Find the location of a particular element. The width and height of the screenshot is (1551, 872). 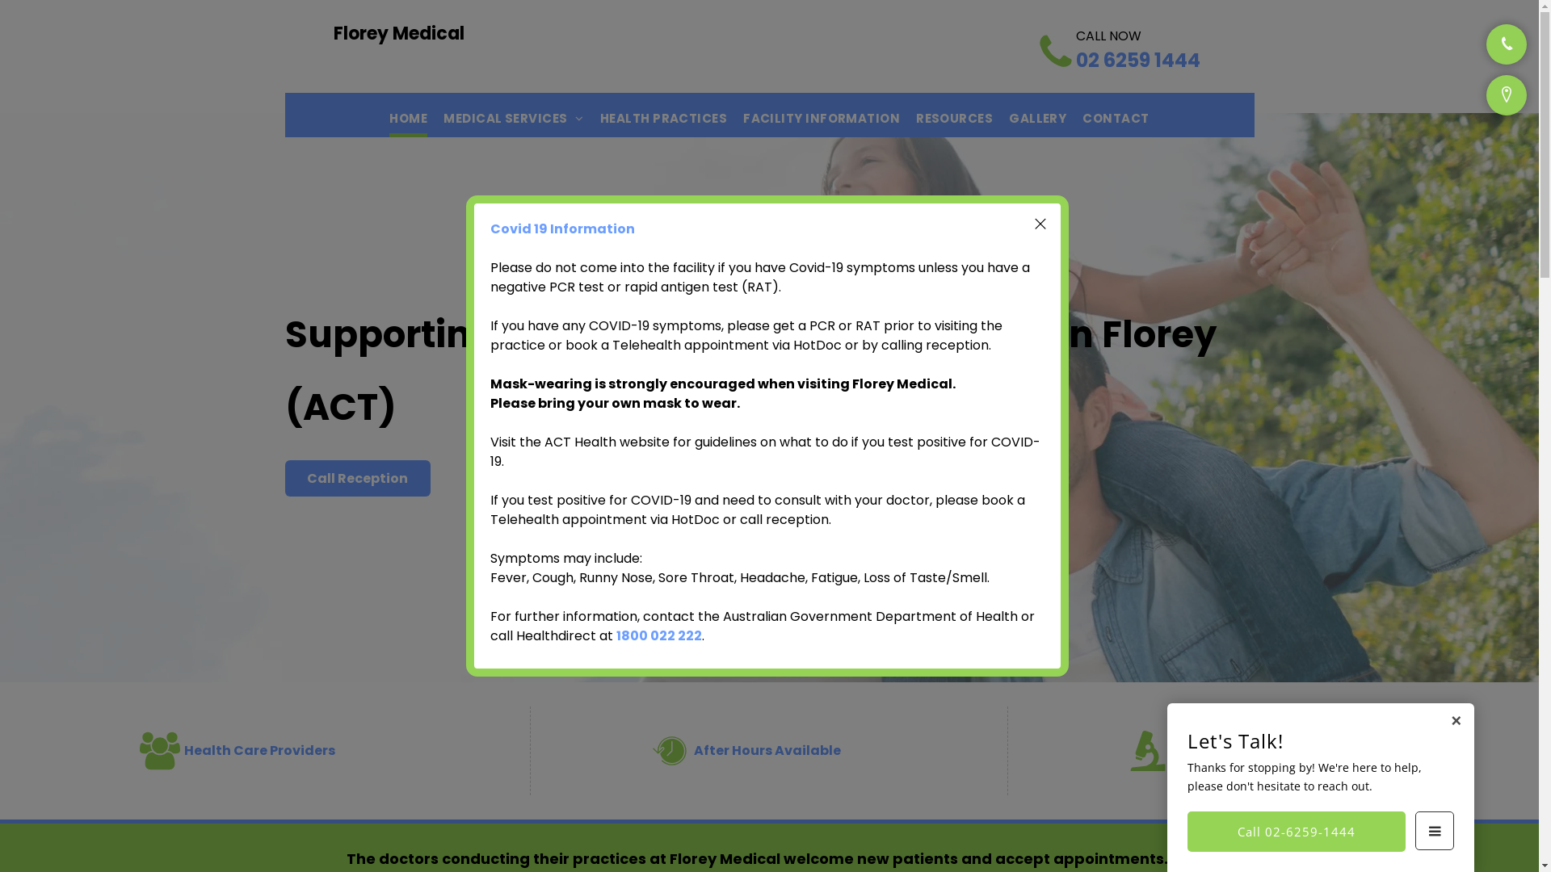

BOOK ONLINE is located at coordinates (599, 478).